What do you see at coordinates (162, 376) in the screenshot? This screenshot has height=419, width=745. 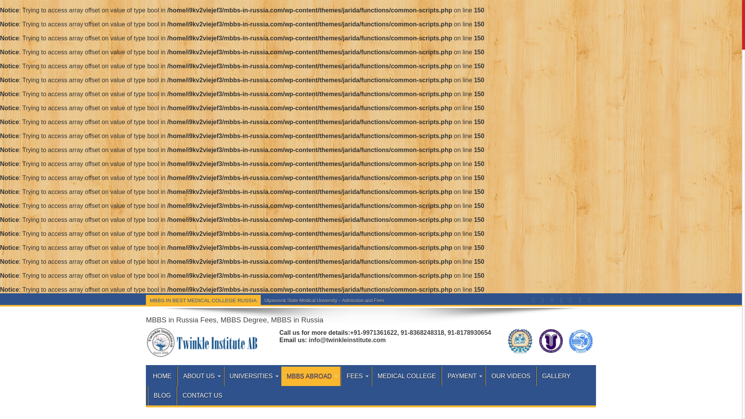 I see `HOME` at bounding box center [162, 376].